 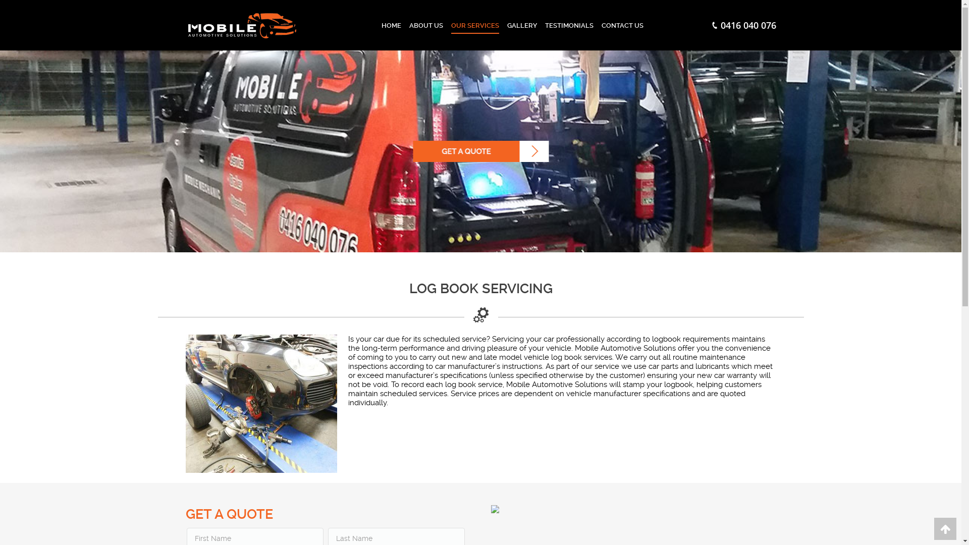 What do you see at coordinates (426, 25) in the screenshot?
I see `ABOUT US` at bounding box center [426, 25].